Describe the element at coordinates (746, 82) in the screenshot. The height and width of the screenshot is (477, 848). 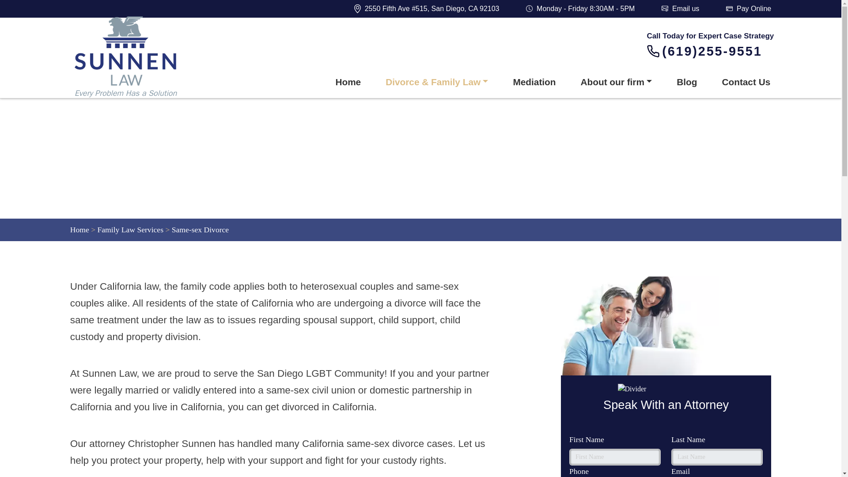
I see `Contact Us` at that location.